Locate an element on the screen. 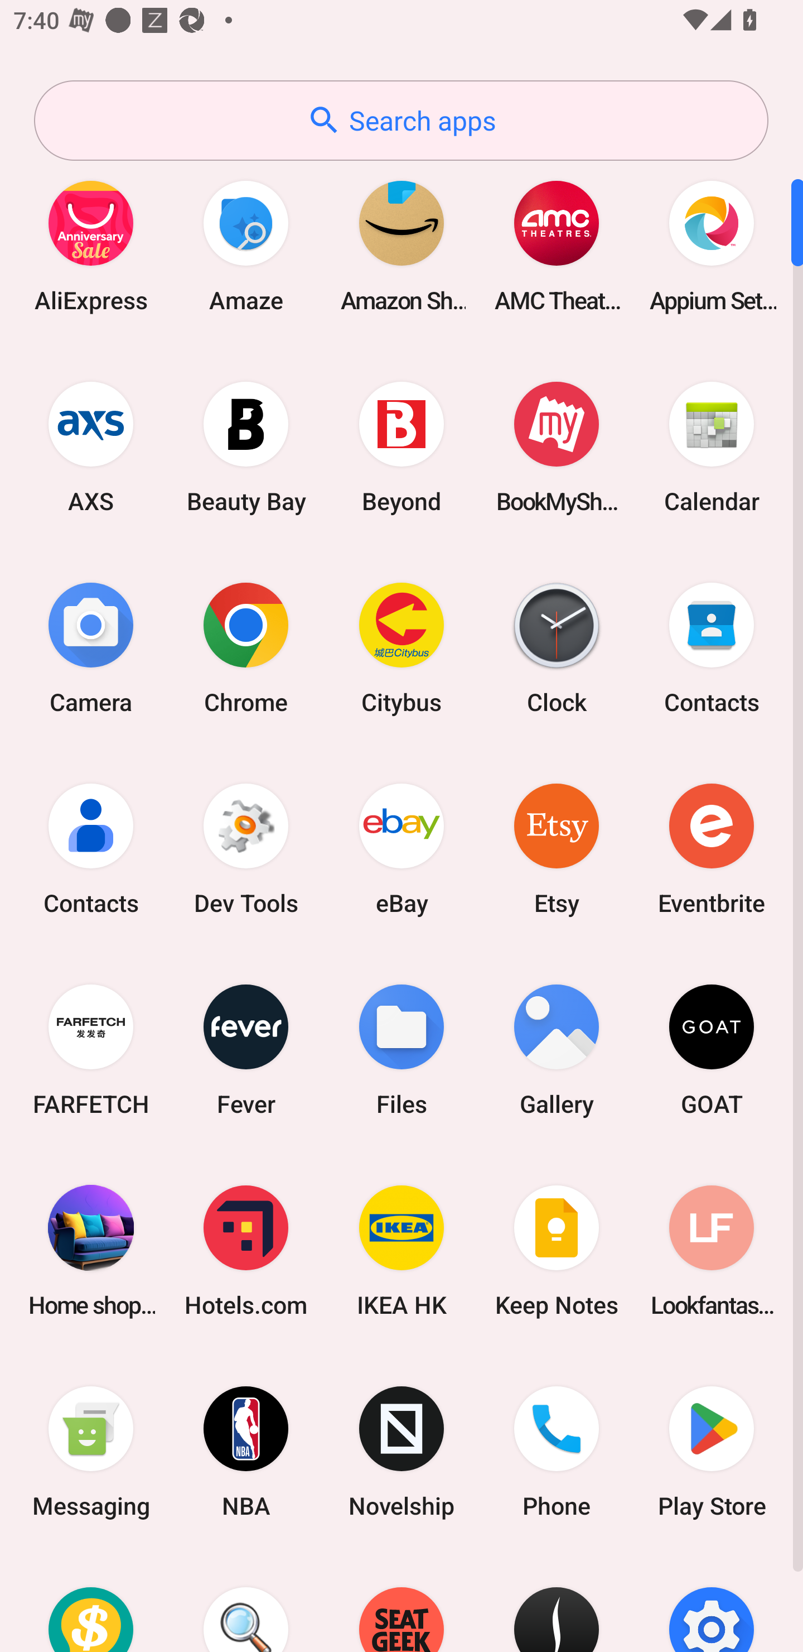 The image size is (803, 1652). Clock is located at coordinates (557, 647).